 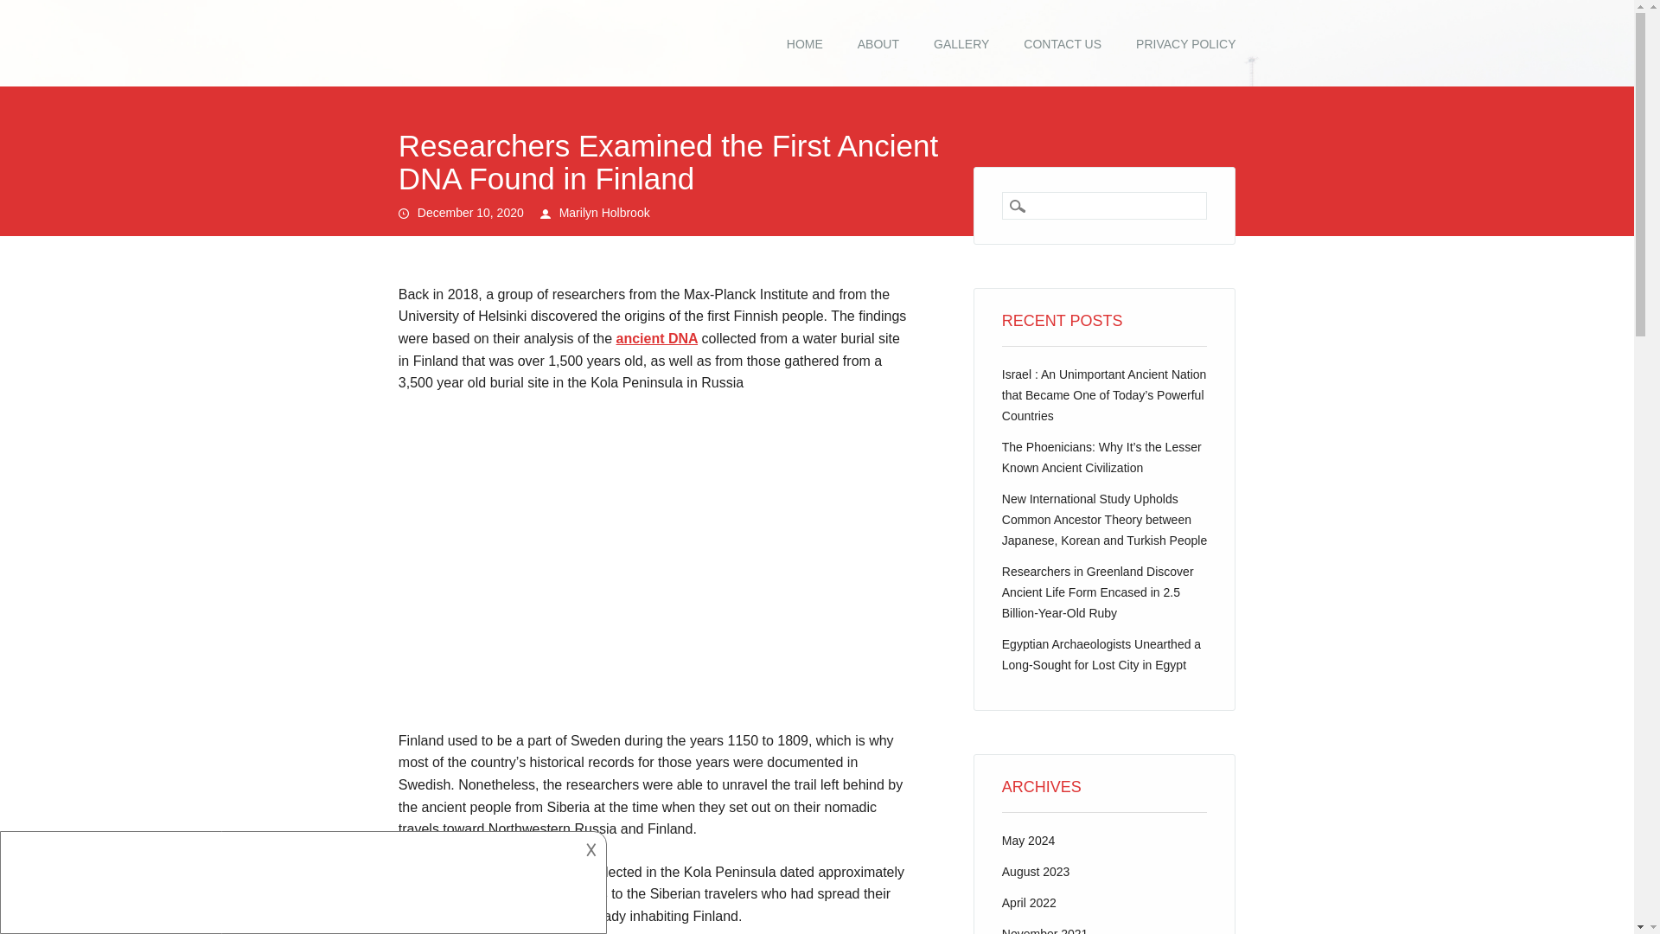 I want to click on description, so click(x=301, y=880).